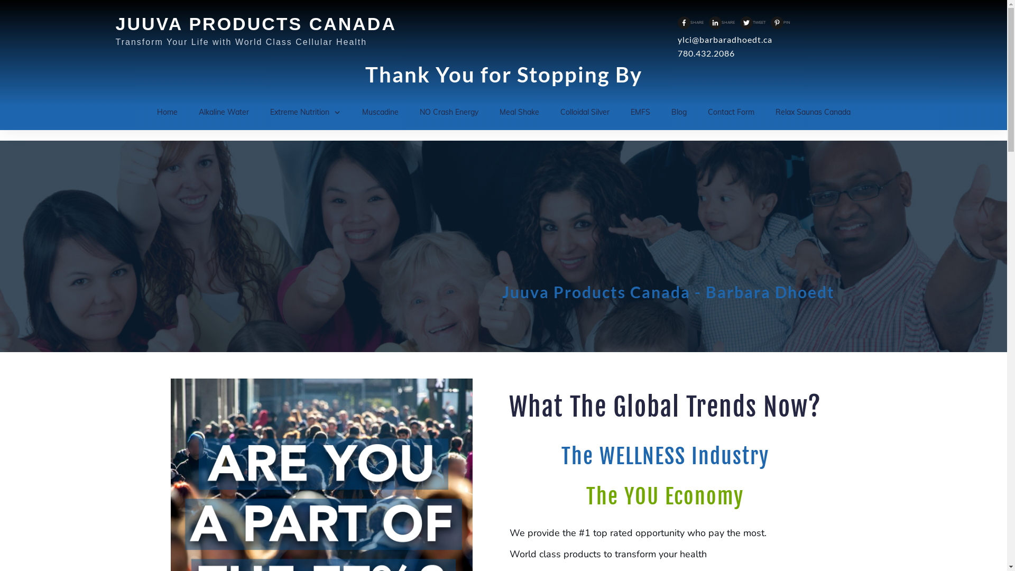  What do you see at coordinates (690, 23) in the screenshot?
I see `SHARE` at bounding box center [690, 23].